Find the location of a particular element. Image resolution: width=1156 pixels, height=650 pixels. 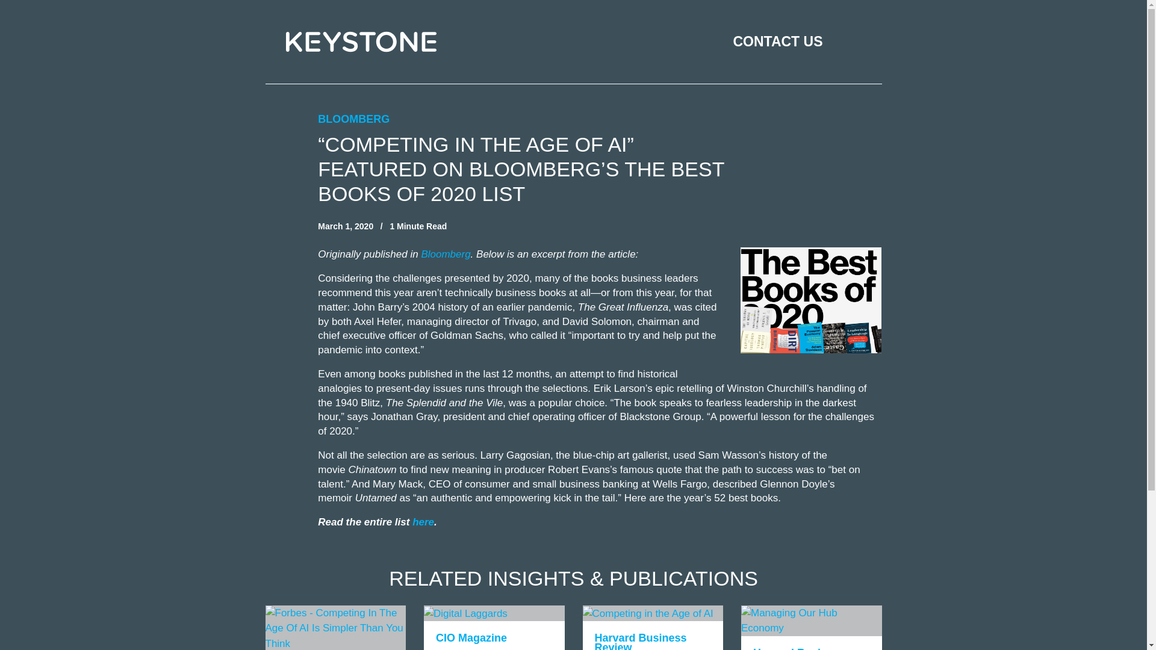

Larry Gagosian is located at coordinates (811, 627).